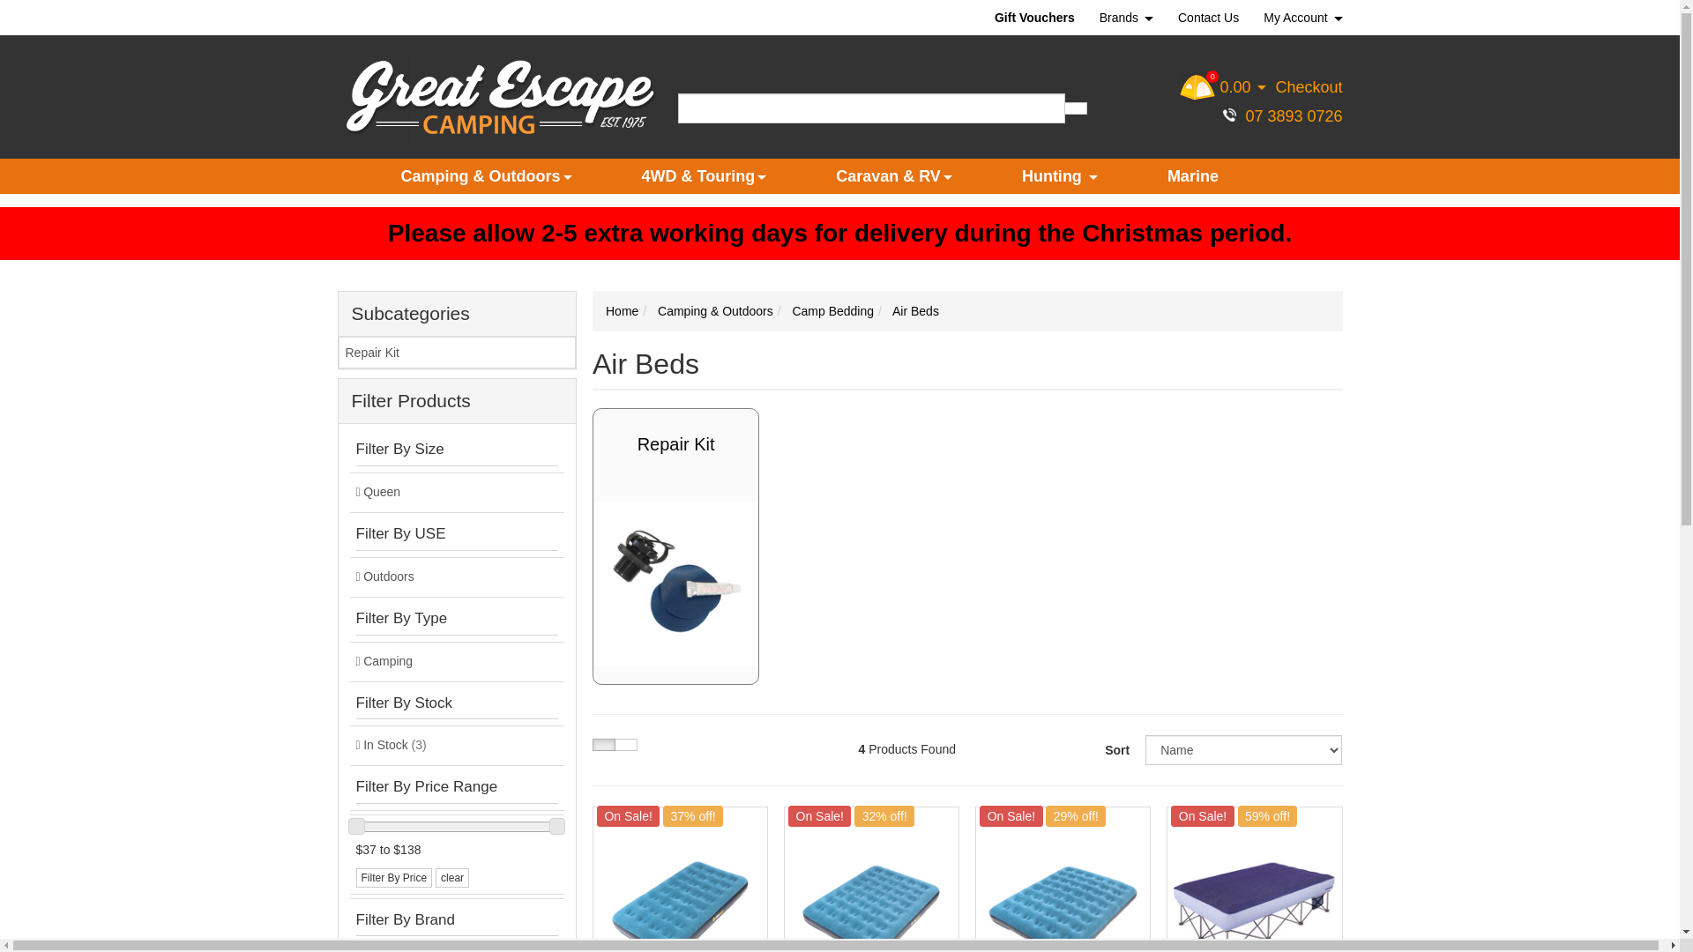 Image resolution: width=1693 pixels, height=952 pixels. What do you see at coordinates (915, 311) in the screenshot?
I see `Air Beds` at bounding box center [915, 311].